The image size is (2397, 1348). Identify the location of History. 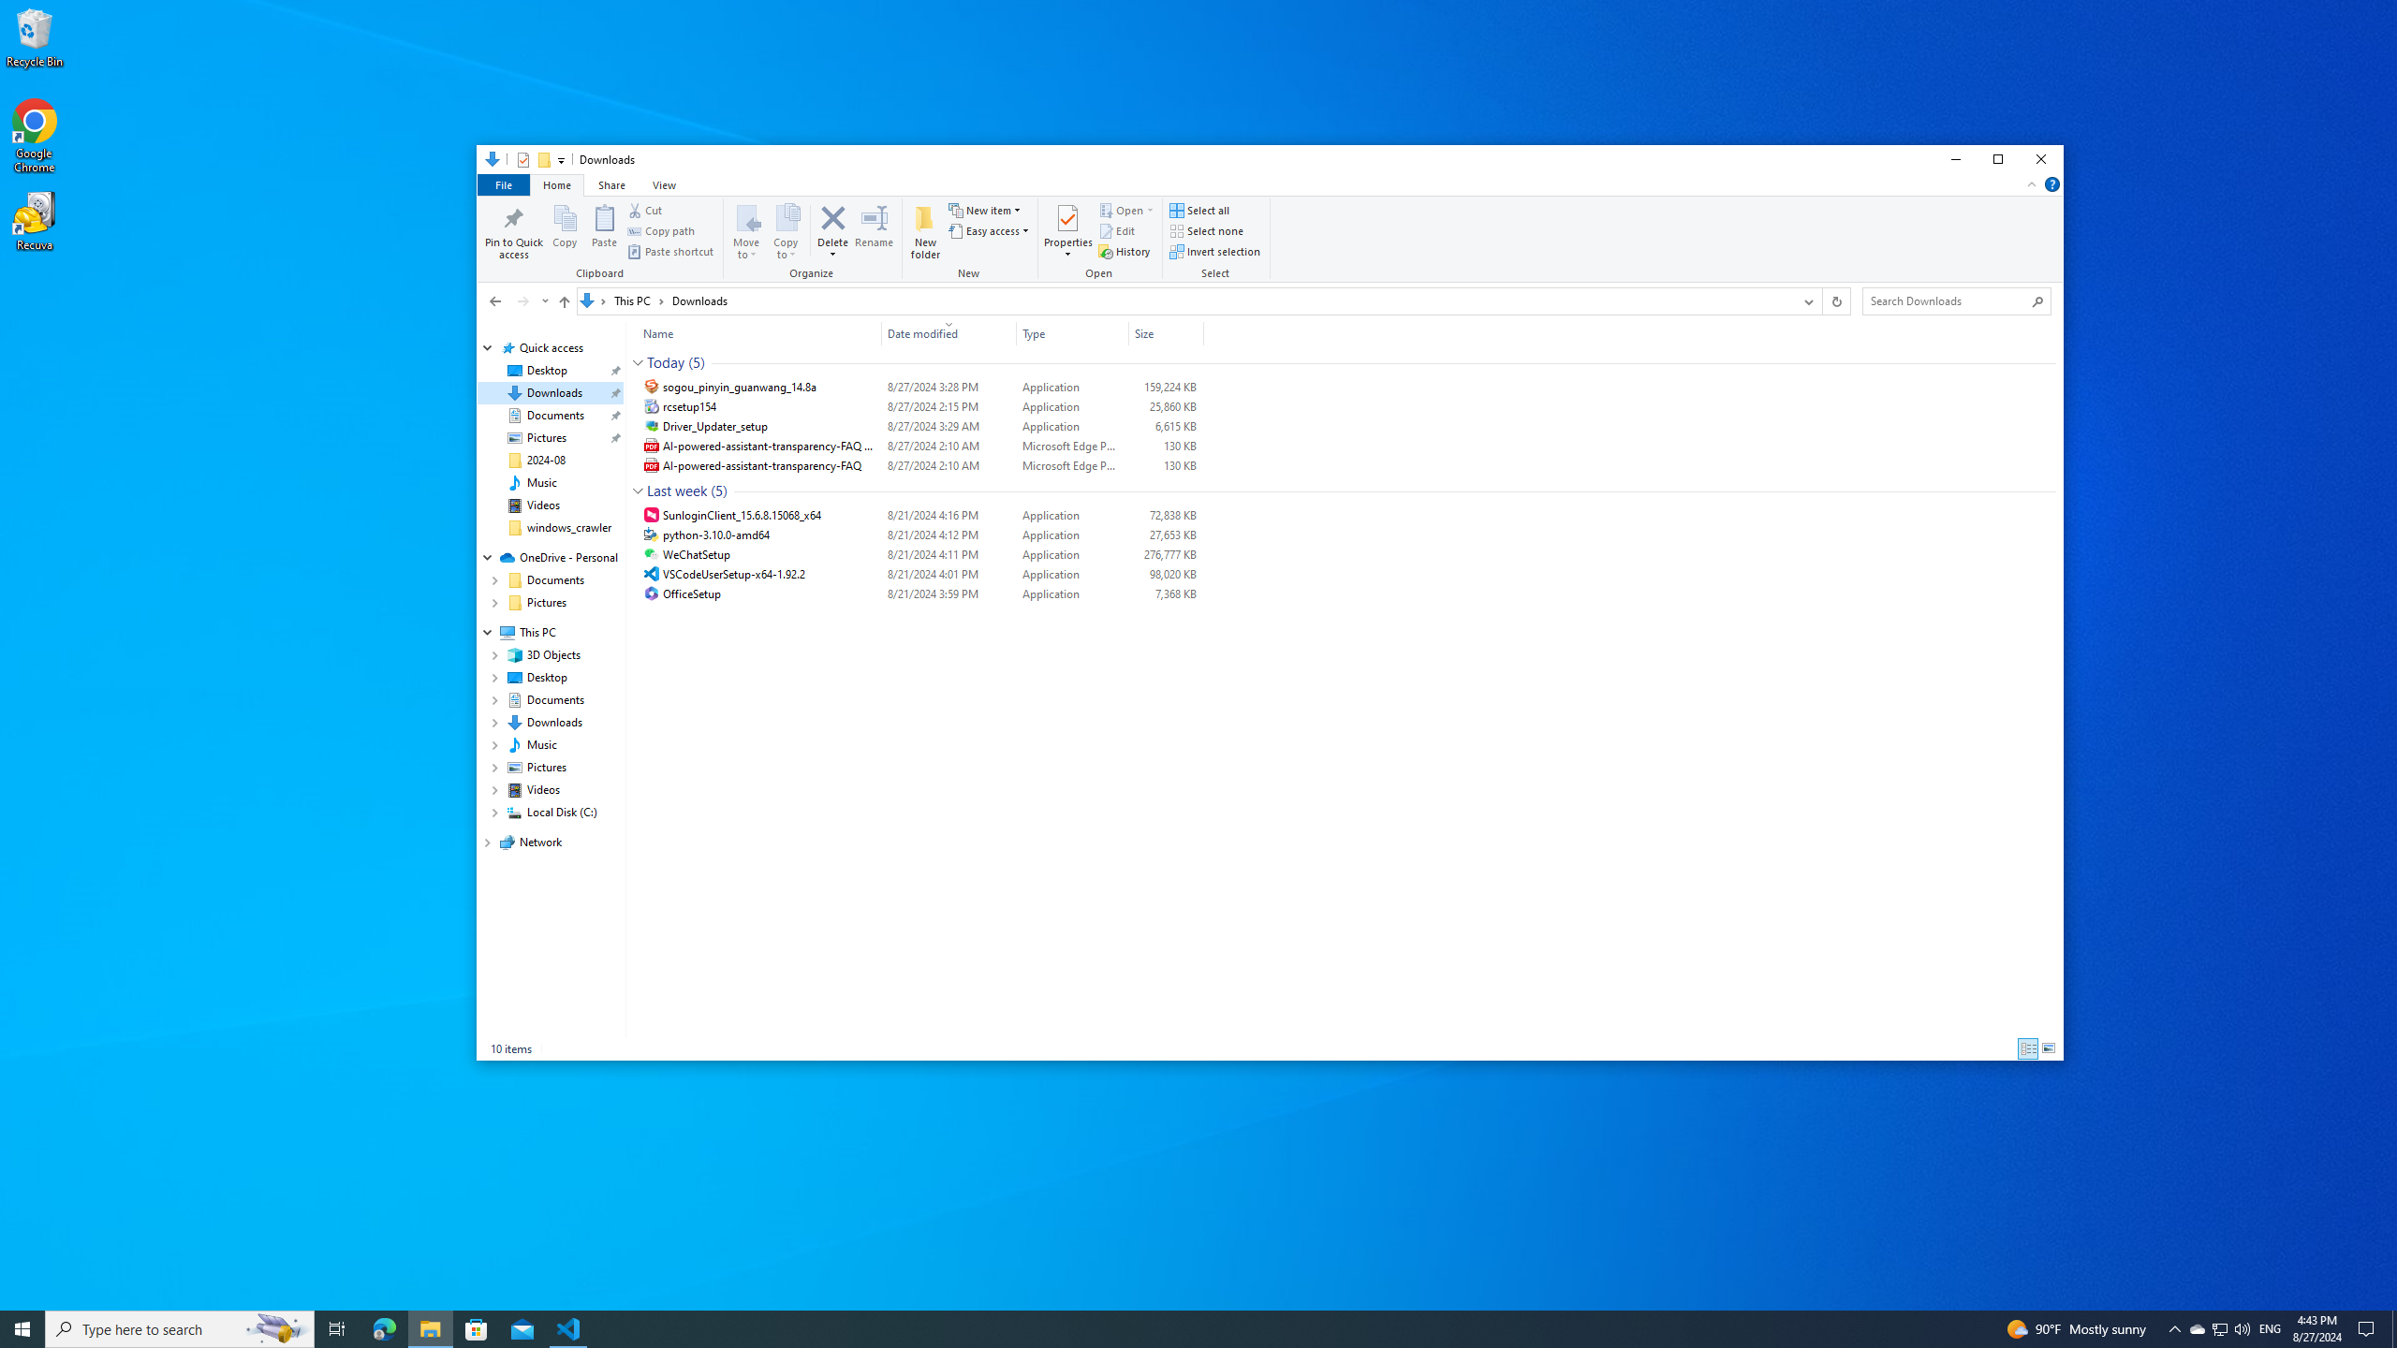
(1124, 251).